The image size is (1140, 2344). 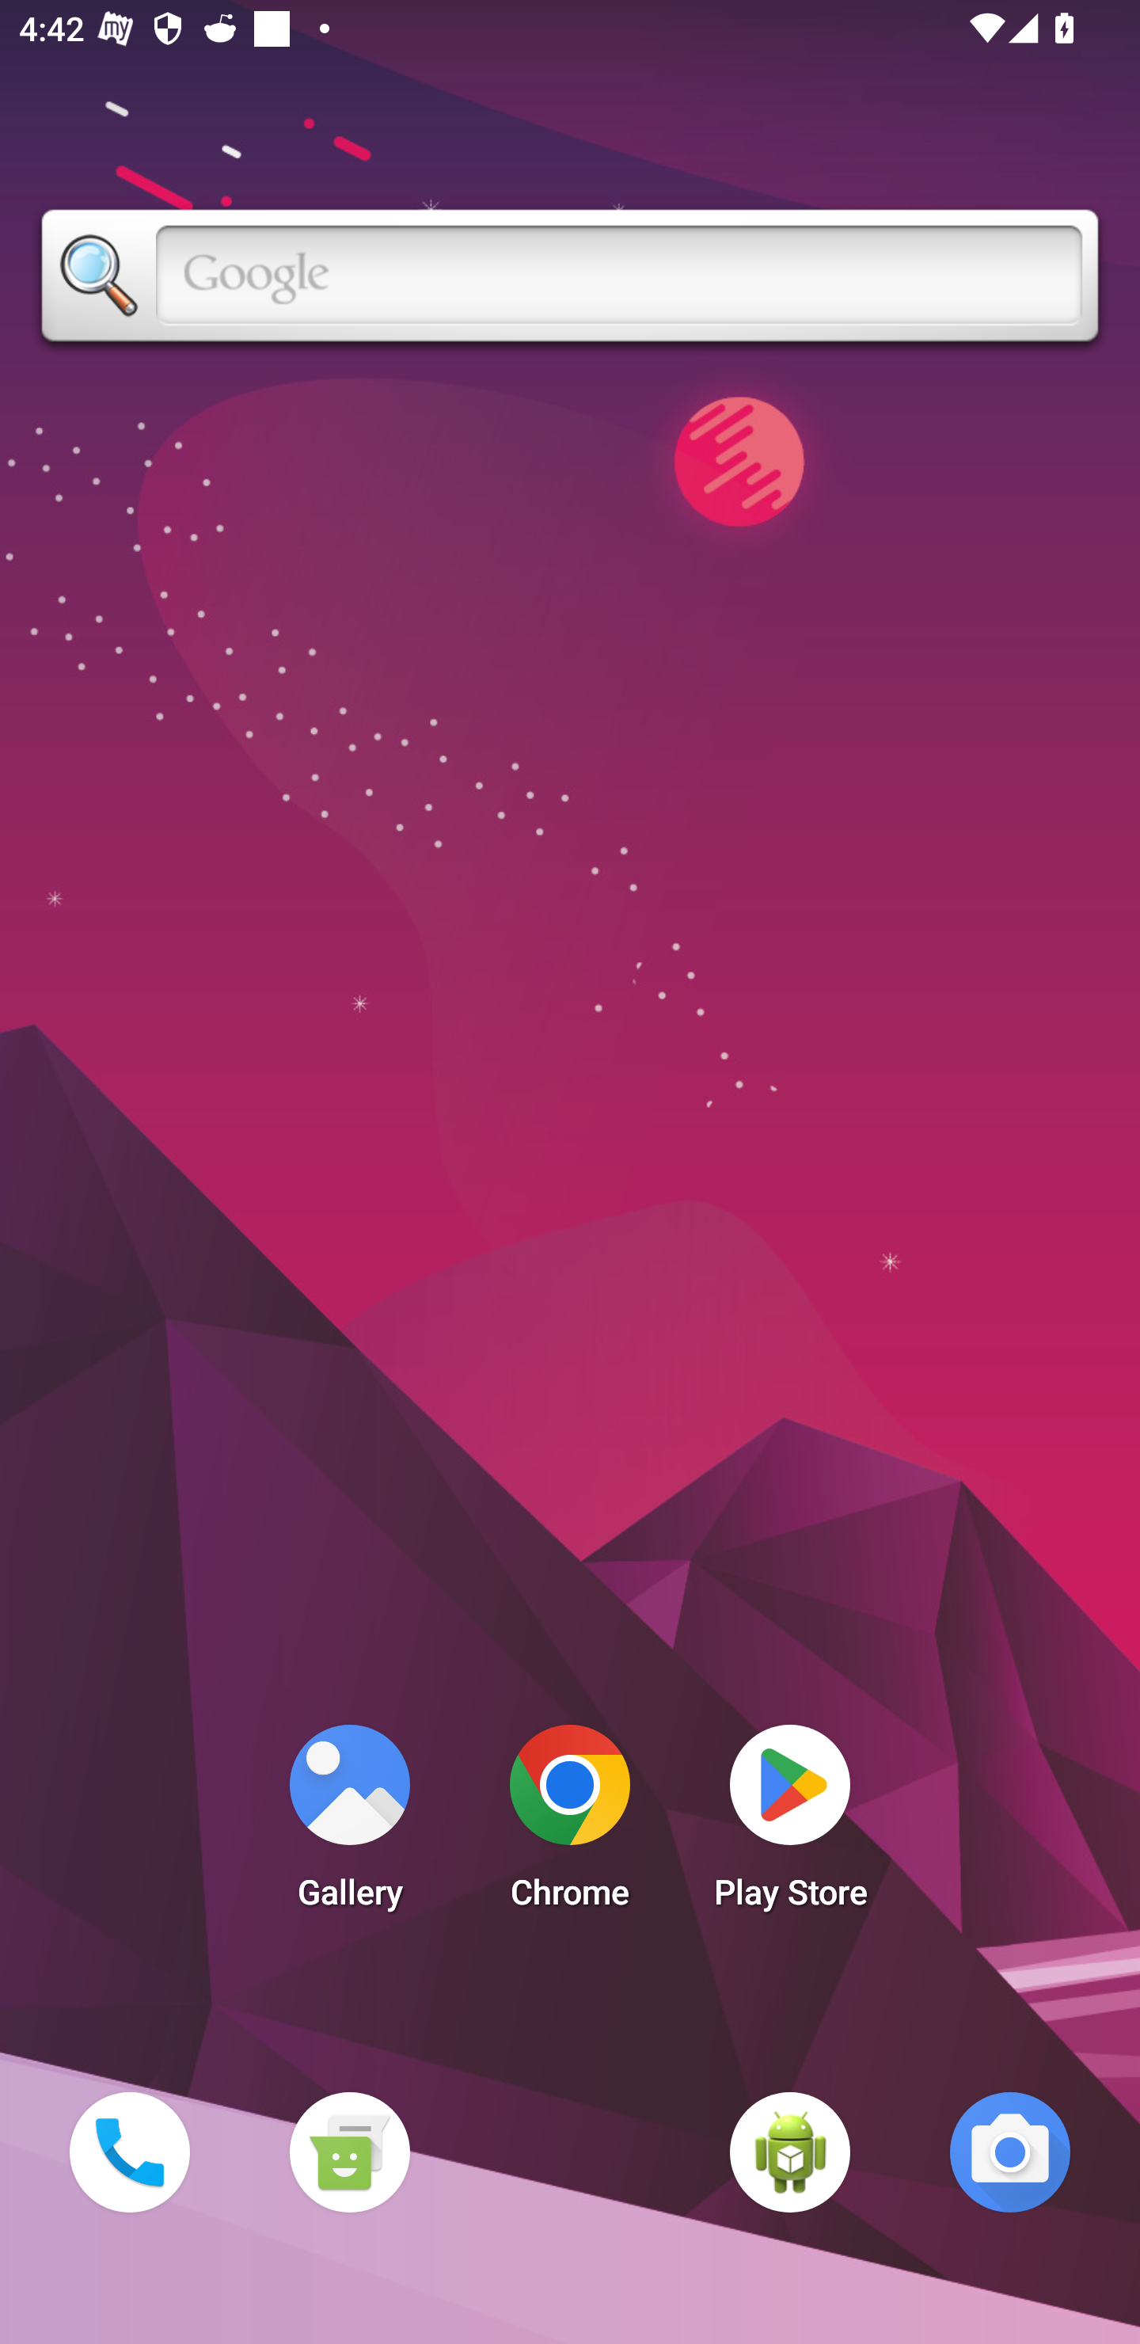 What do you see at coordinates (349, 1825) in the screenshot?
I see `Gallery` at bounding box center [349, 1825].